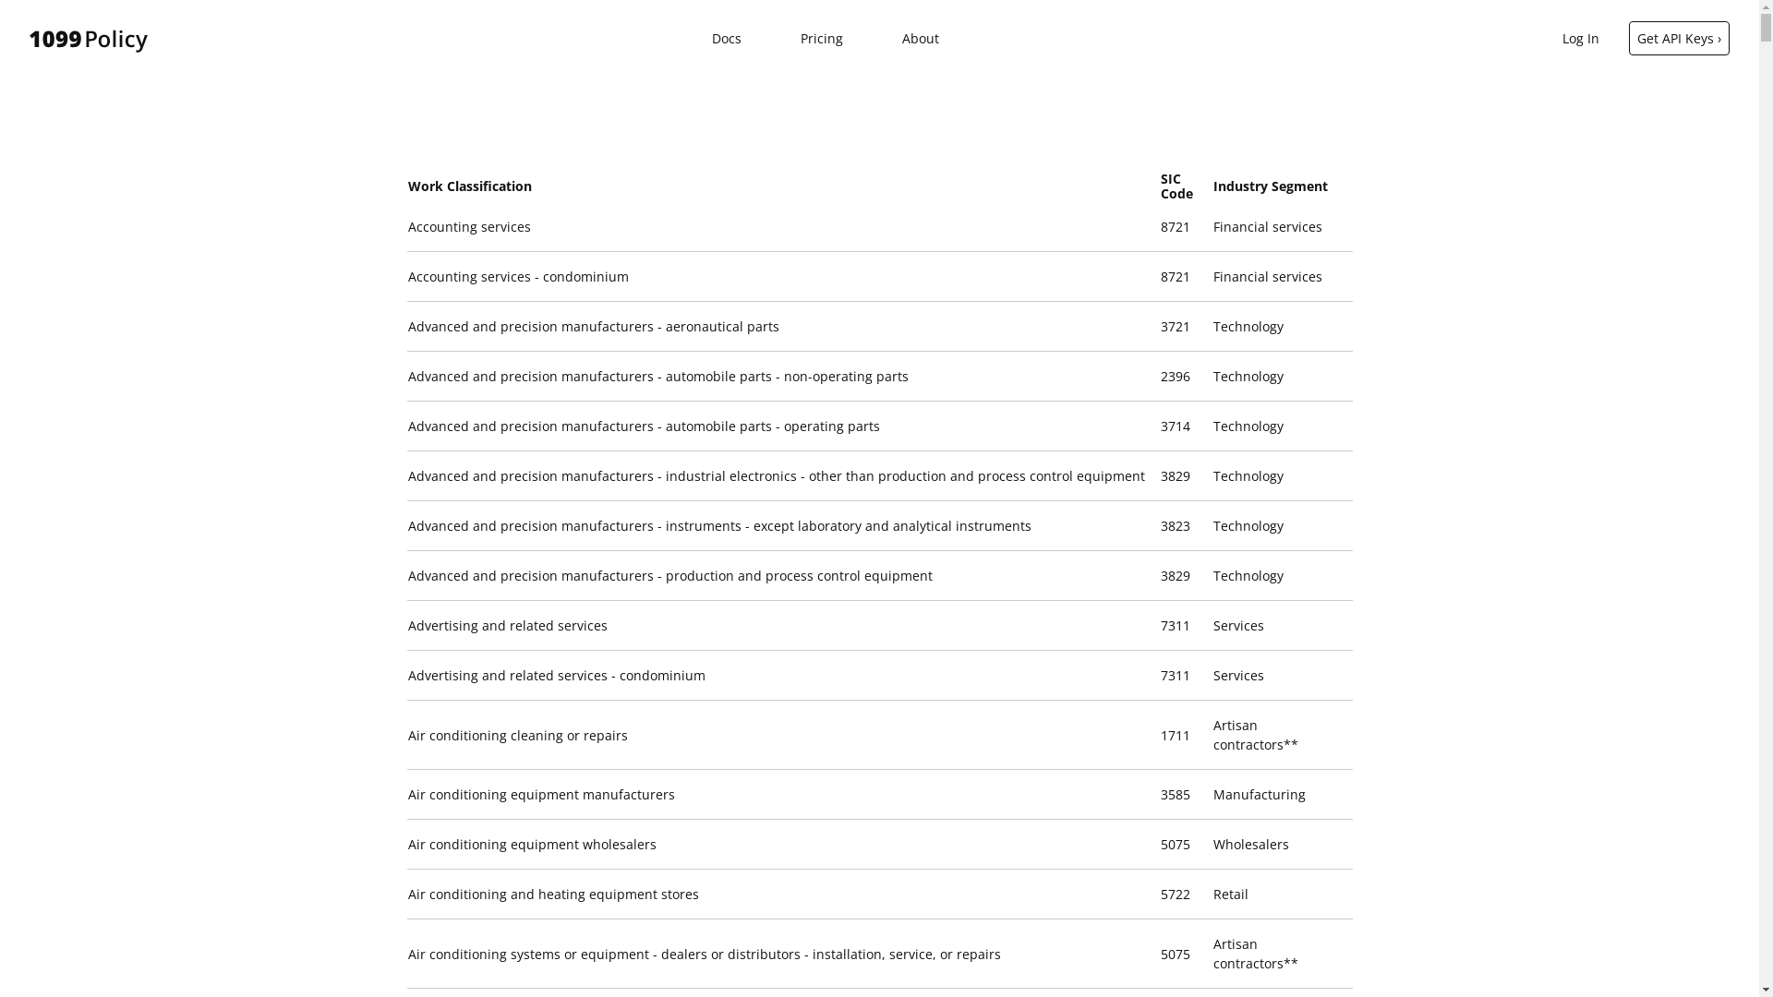 This screenshot has width=1773, height=997. Describe the element at coordinates (822, 39) in the screenshot. I see `Pricing` at that location.